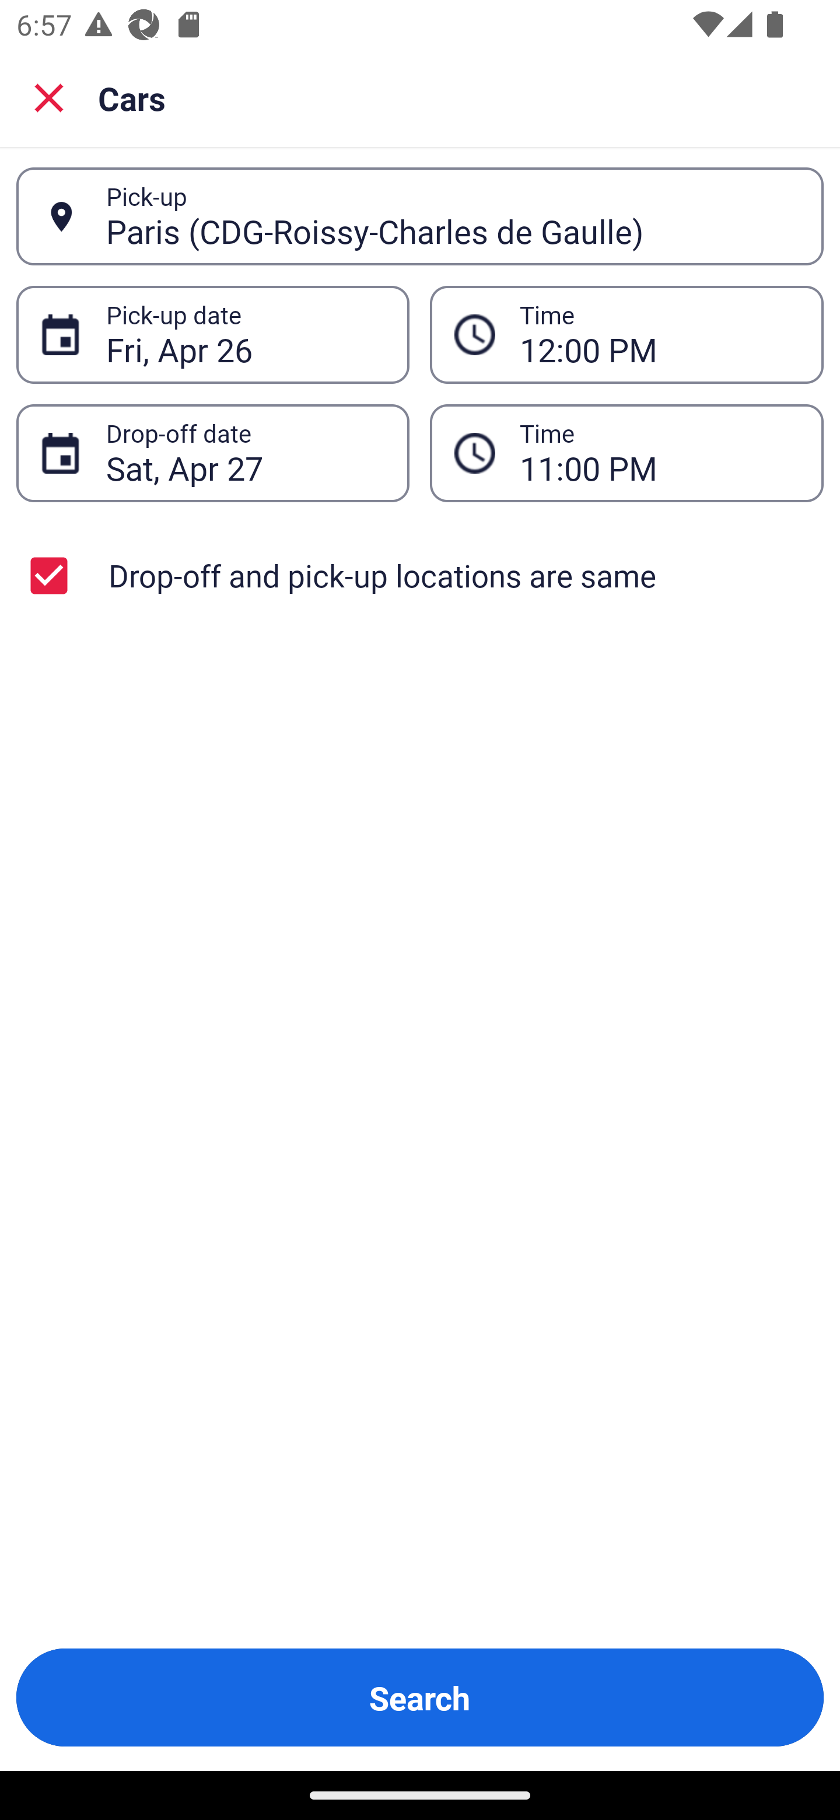 The image size is (840, 1820). What do you see at coordinates (420, 216) in the screenshot?
I see `Paris (CDG-Roissy-Charles de Gaulle) Pick-up` at bounding box center [420, 216].